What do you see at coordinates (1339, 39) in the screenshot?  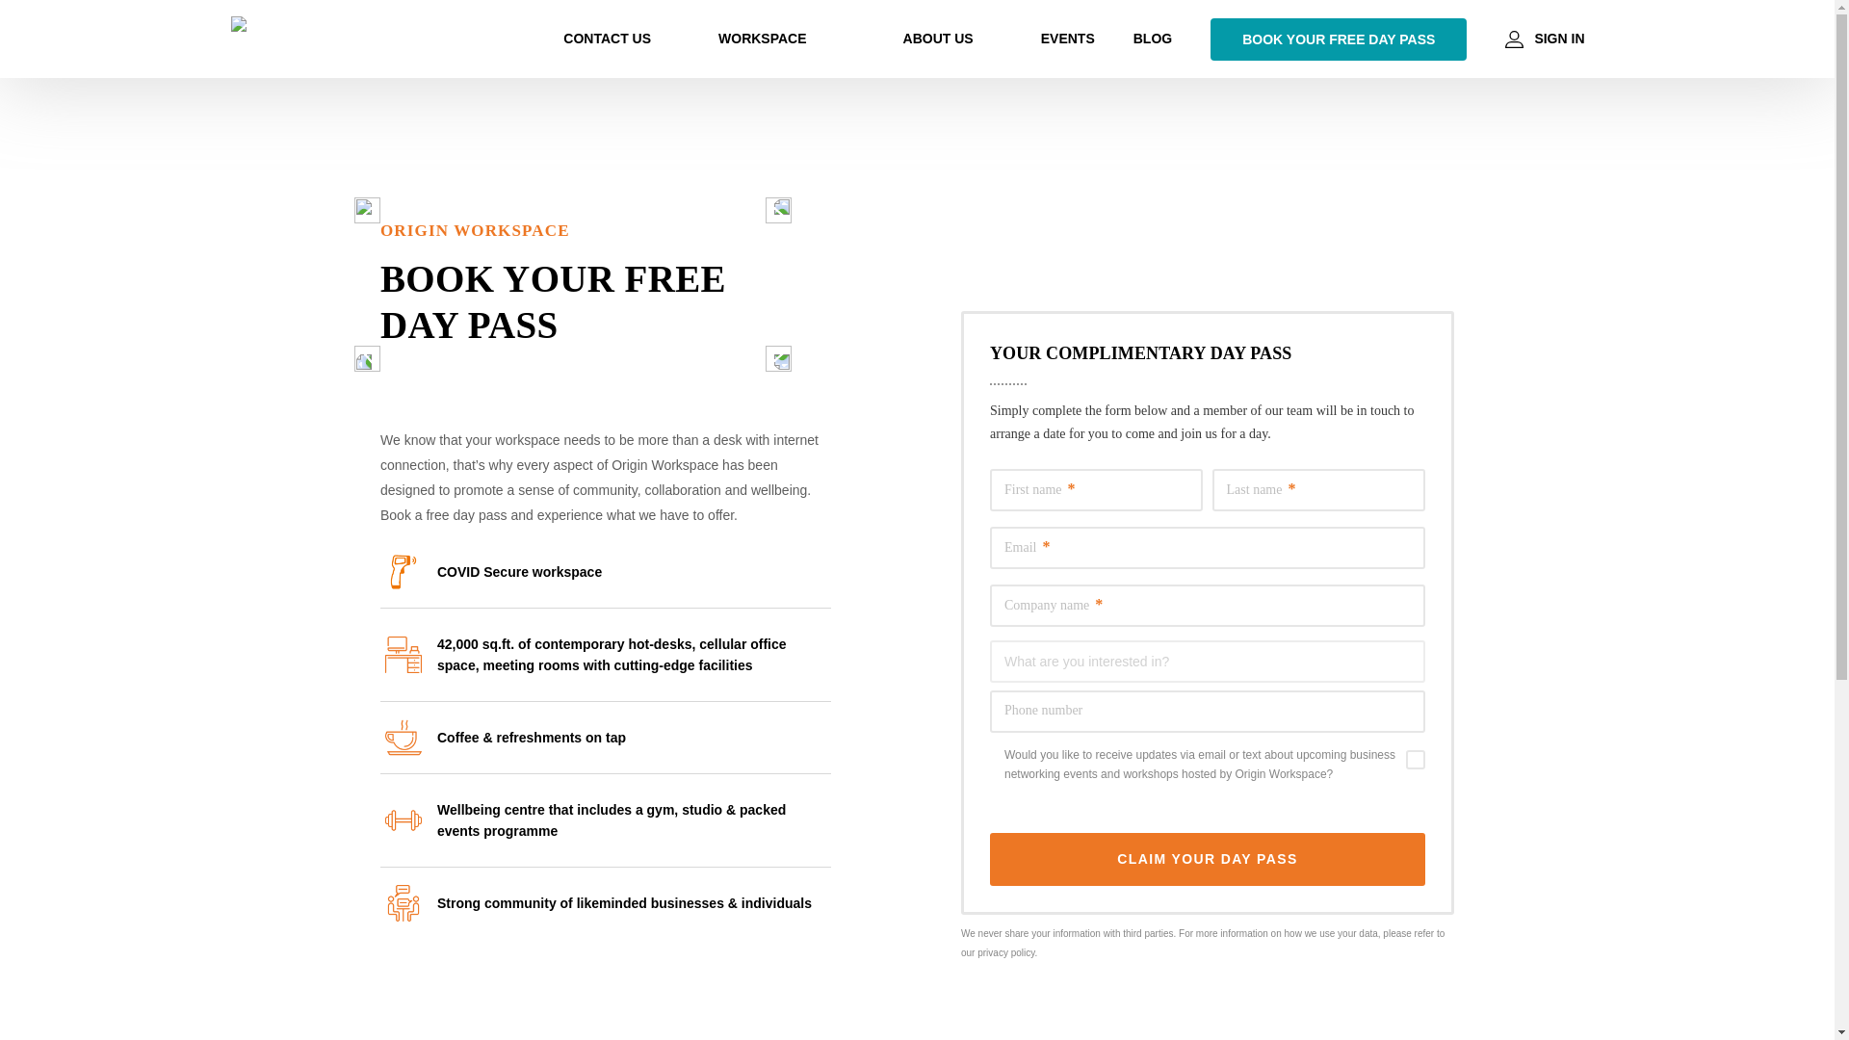 I see `BOOK YOUR FREE DAY PASS` at bounding box center [1339, 39].